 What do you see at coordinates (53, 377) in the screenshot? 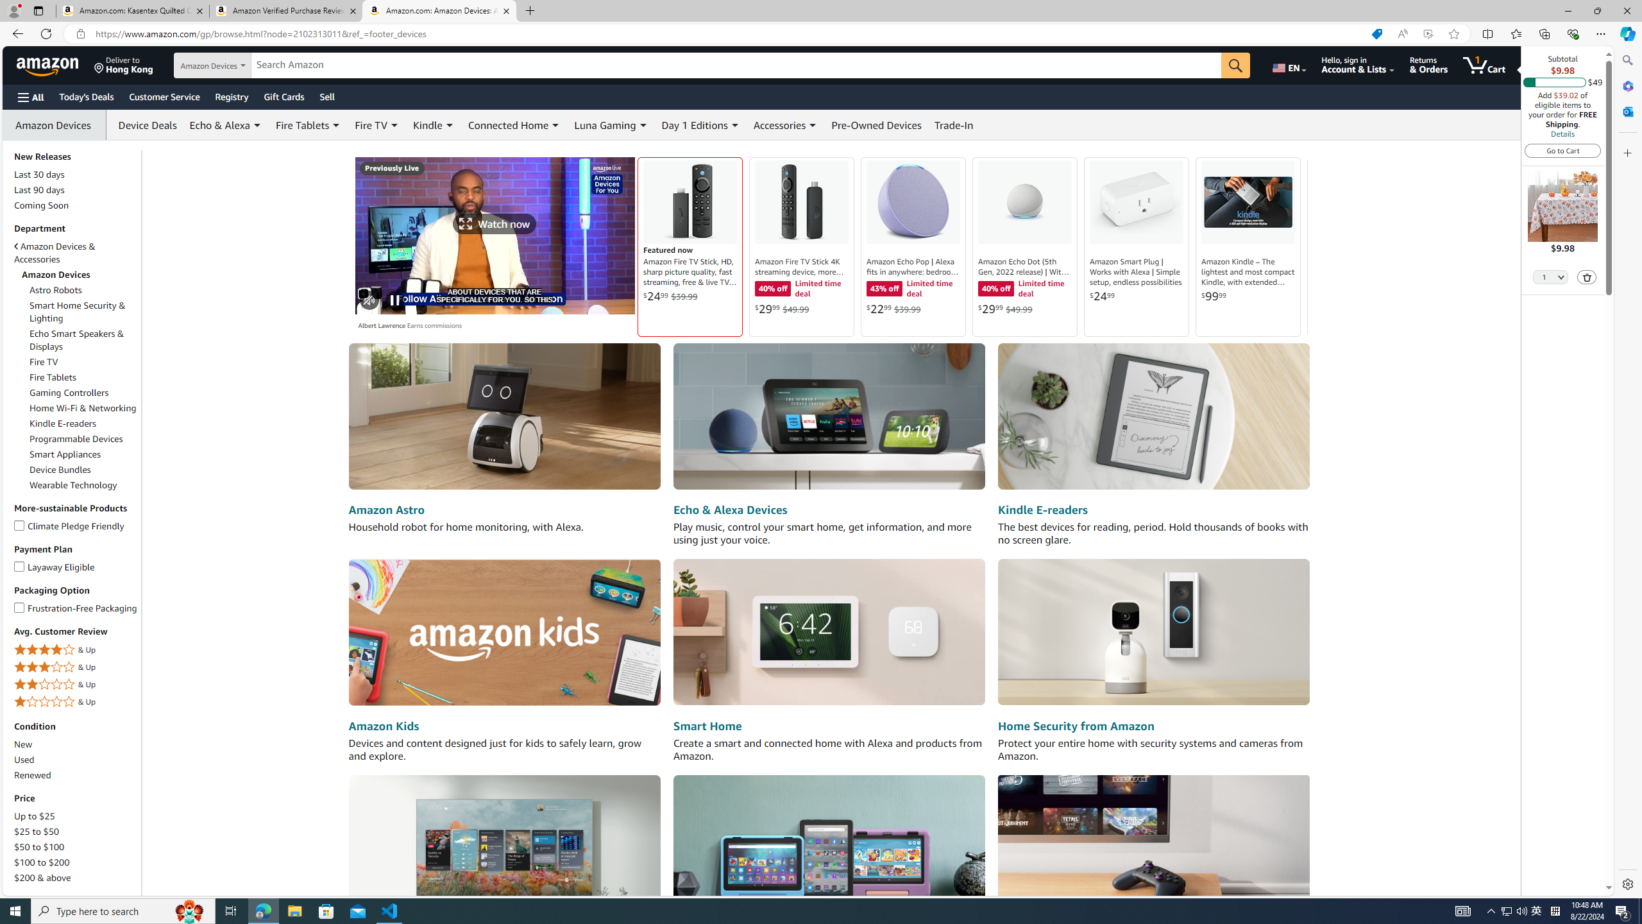
I see `Fire Tablets` at bounding box center [53, 377].